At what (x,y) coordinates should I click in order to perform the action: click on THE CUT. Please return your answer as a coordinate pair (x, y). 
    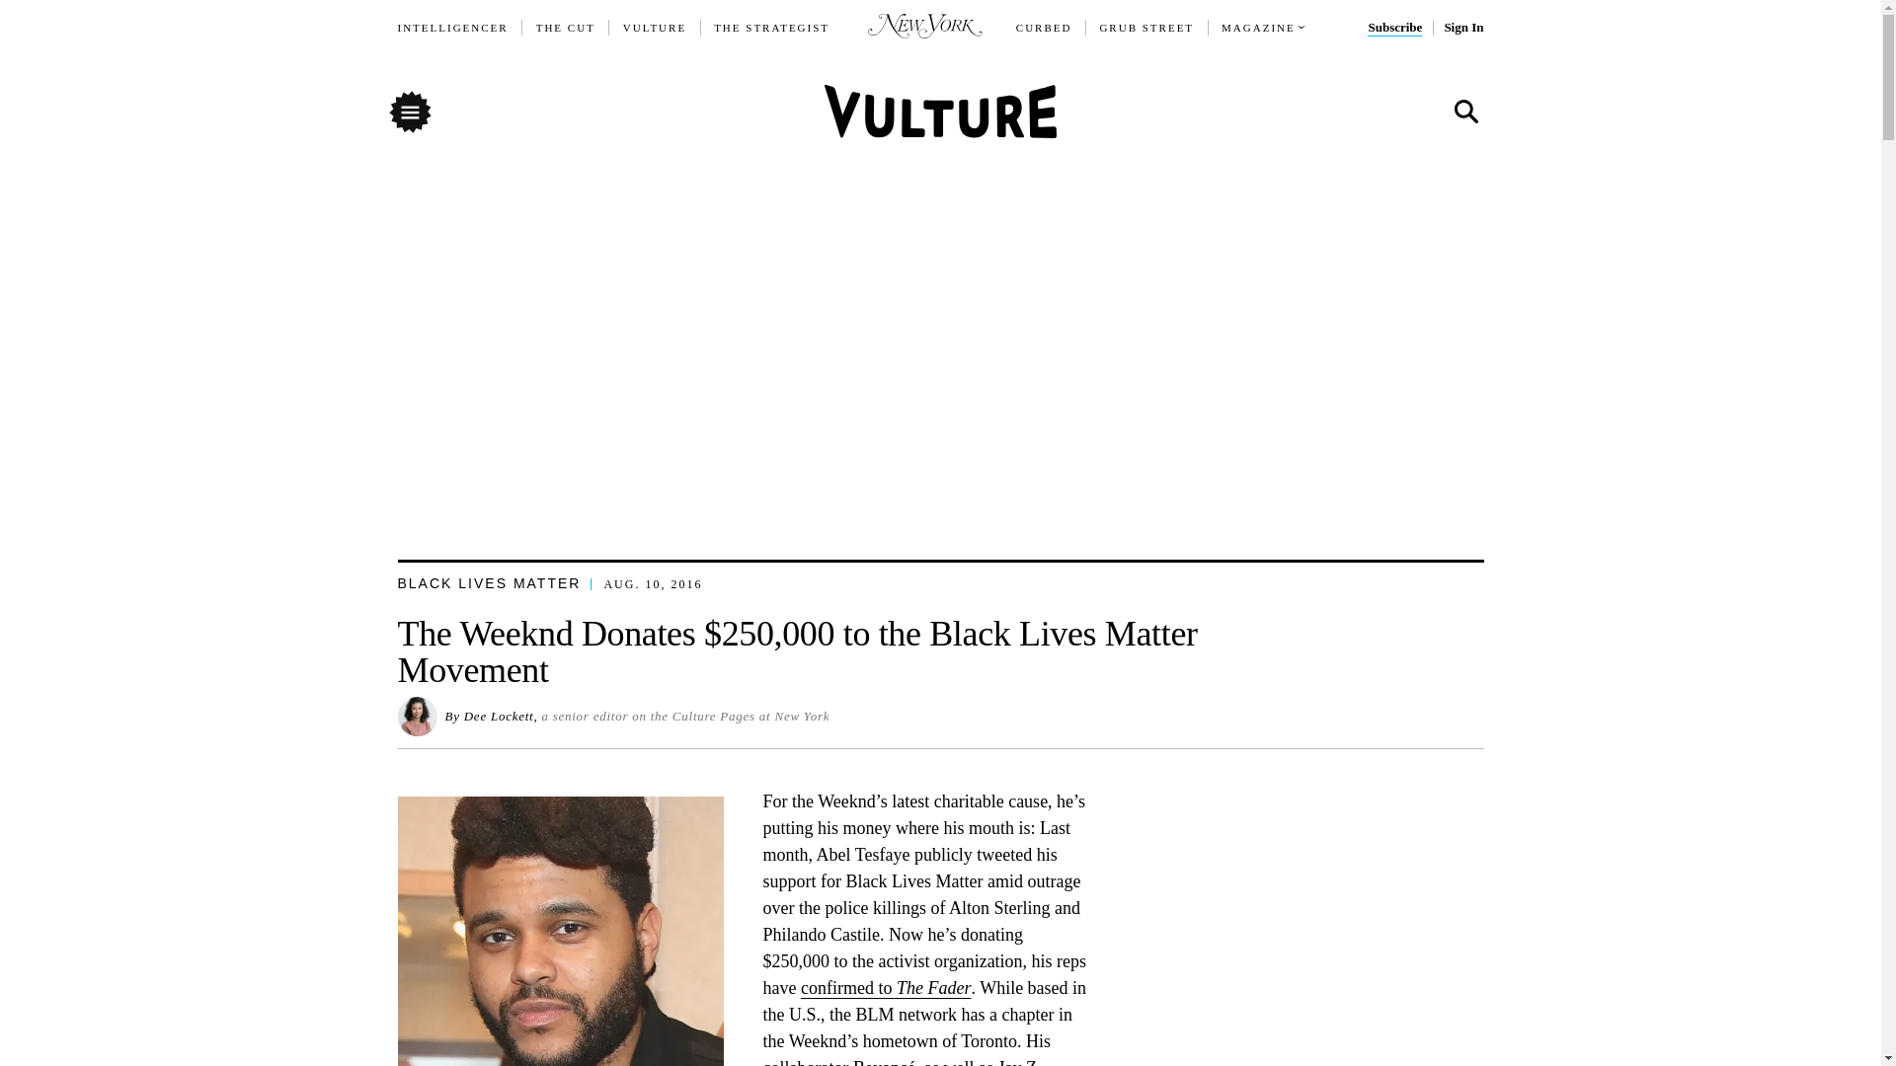
    Looking at the image, I should click on (565, 28).